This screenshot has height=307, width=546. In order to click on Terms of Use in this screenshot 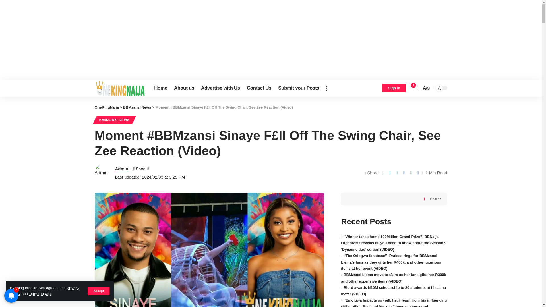, I will do `click(40, 294)`.